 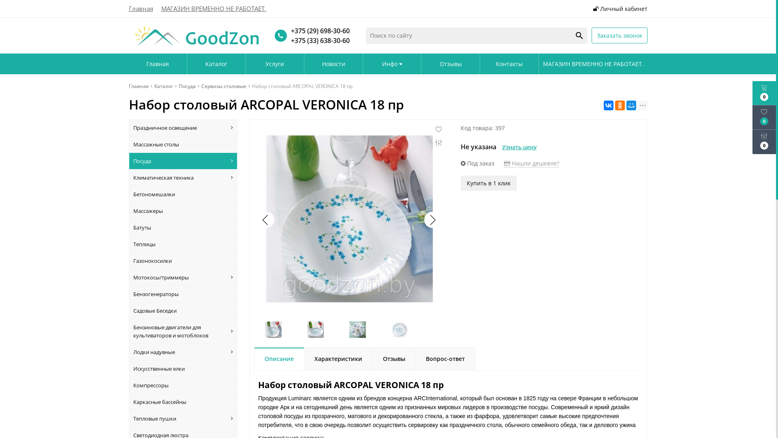 I want to click on search, so click(x=579, y=36).